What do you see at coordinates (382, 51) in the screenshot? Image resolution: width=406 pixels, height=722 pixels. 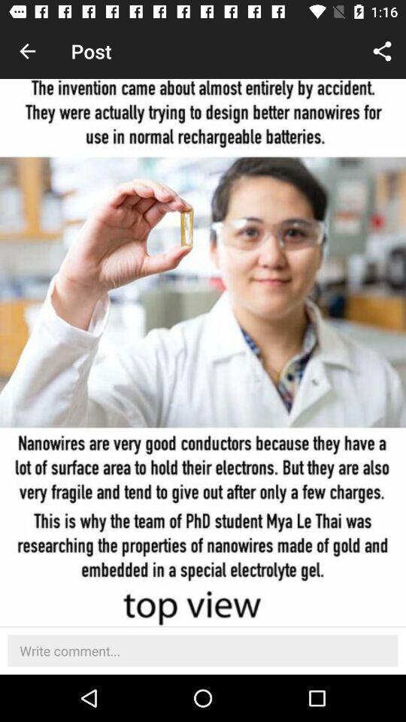 I see `open the item at the top right corner` at bounding box center [382, 51].